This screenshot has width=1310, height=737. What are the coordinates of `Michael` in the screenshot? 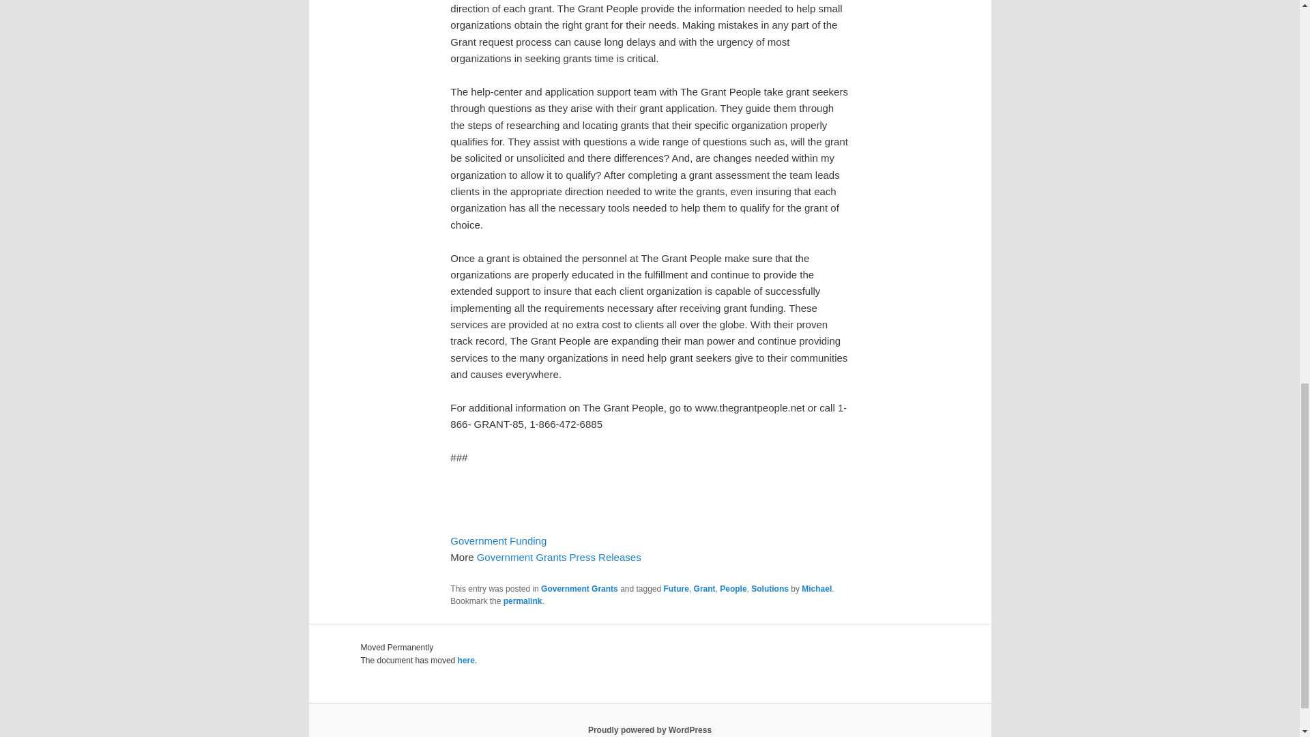 It's located at (817, 589).